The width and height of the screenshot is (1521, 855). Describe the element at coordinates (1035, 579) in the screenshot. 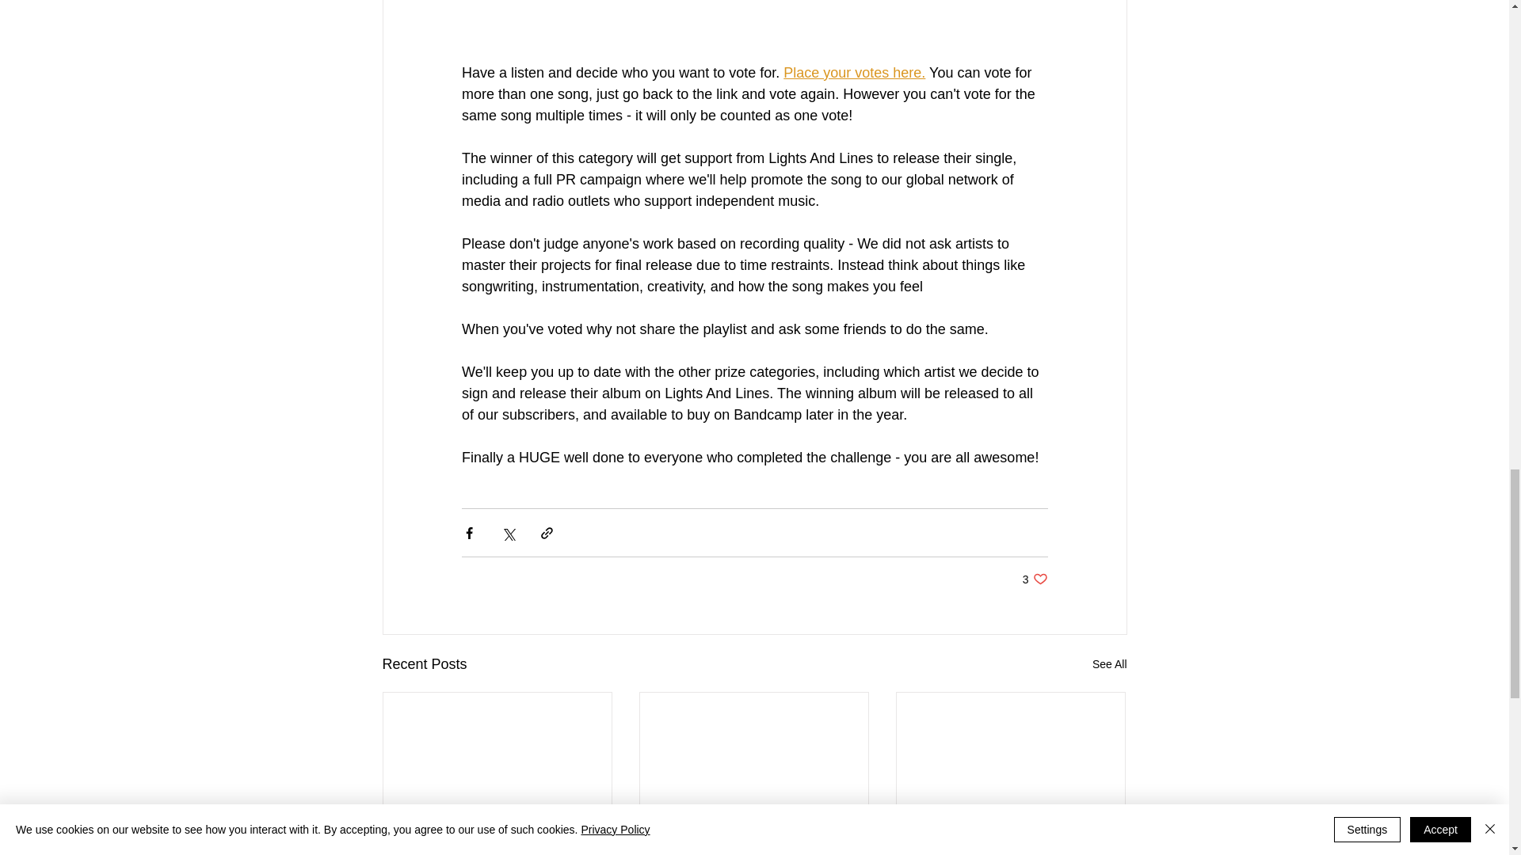

I see `New Release: We Walk The Earth - The Drowned World` at that location.